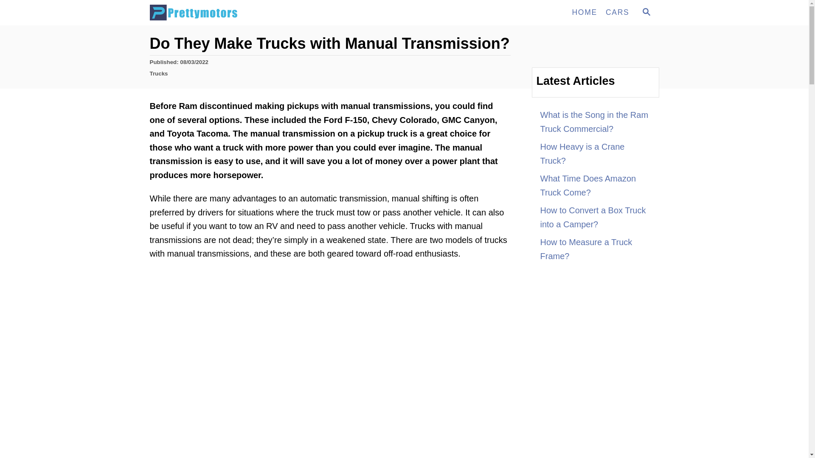 Image resolution: width=815 pixels, height=458 pixels. Describe the element at coordinates (617, 12) in the screenshot. I see `CARS` at that location.